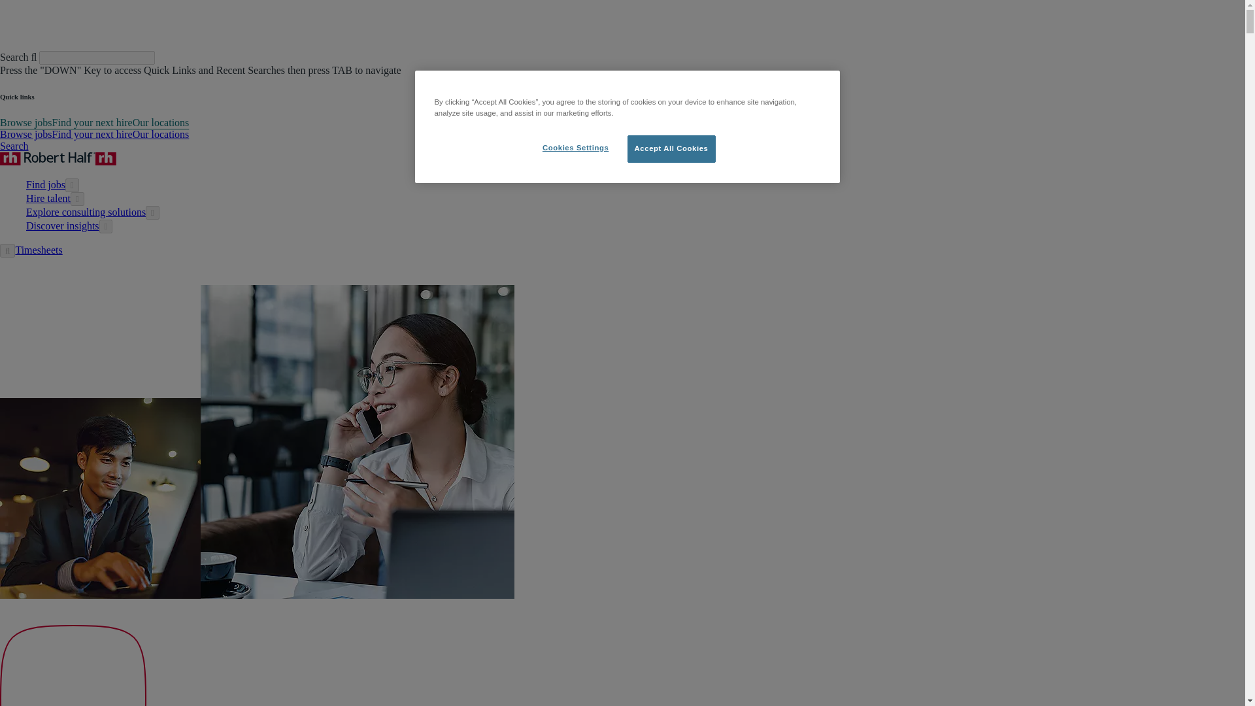 This screenshot has width=1255, height=706. I want to click on Our locations, so click(161, 122).